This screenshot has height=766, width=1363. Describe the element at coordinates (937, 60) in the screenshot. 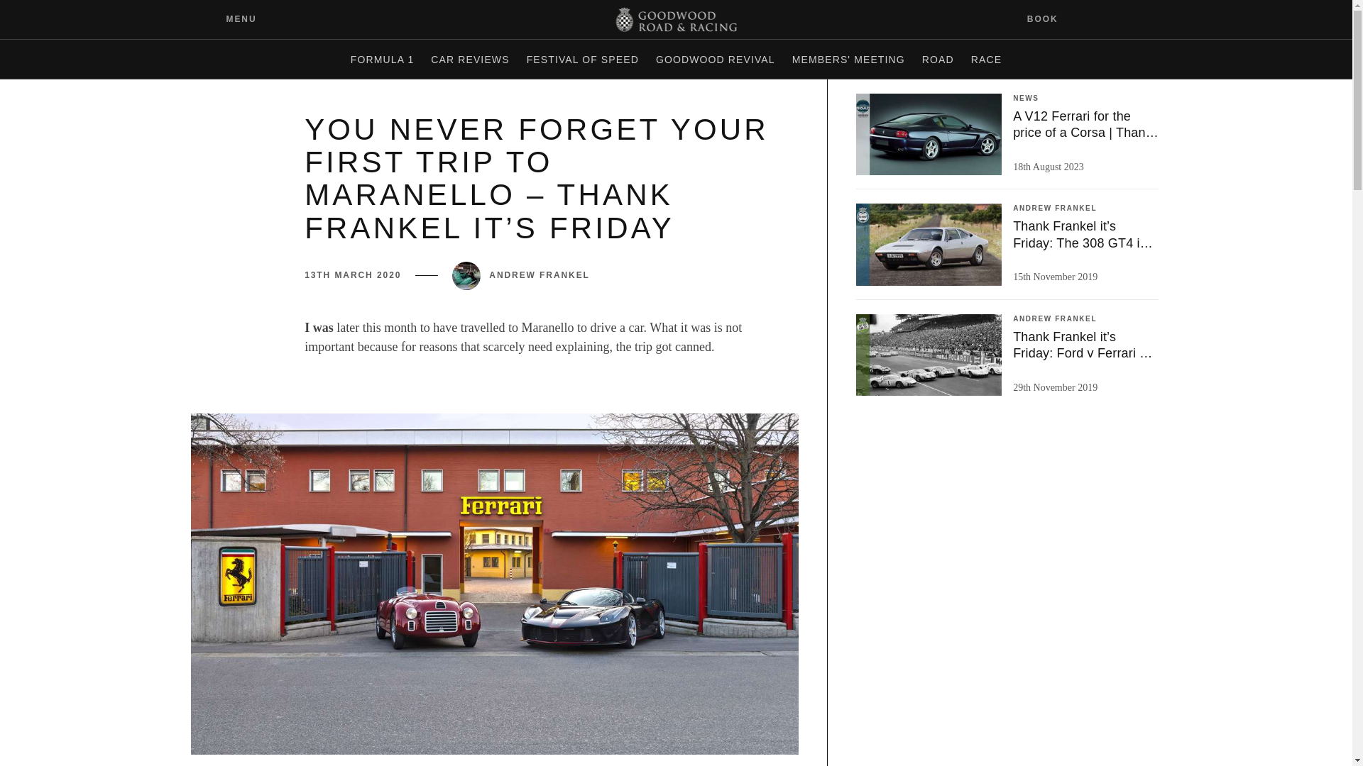

I see `ROAD` at that location.